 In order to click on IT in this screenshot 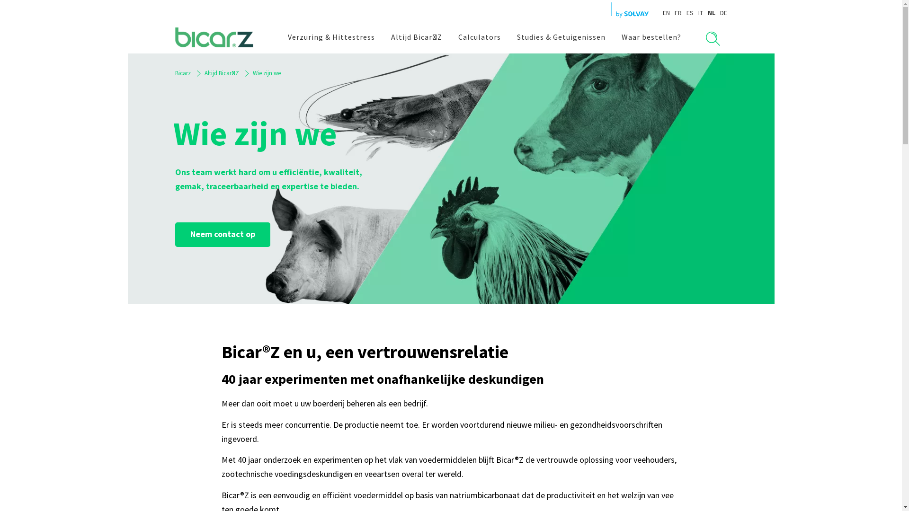, I will do `click(700, 13)`.